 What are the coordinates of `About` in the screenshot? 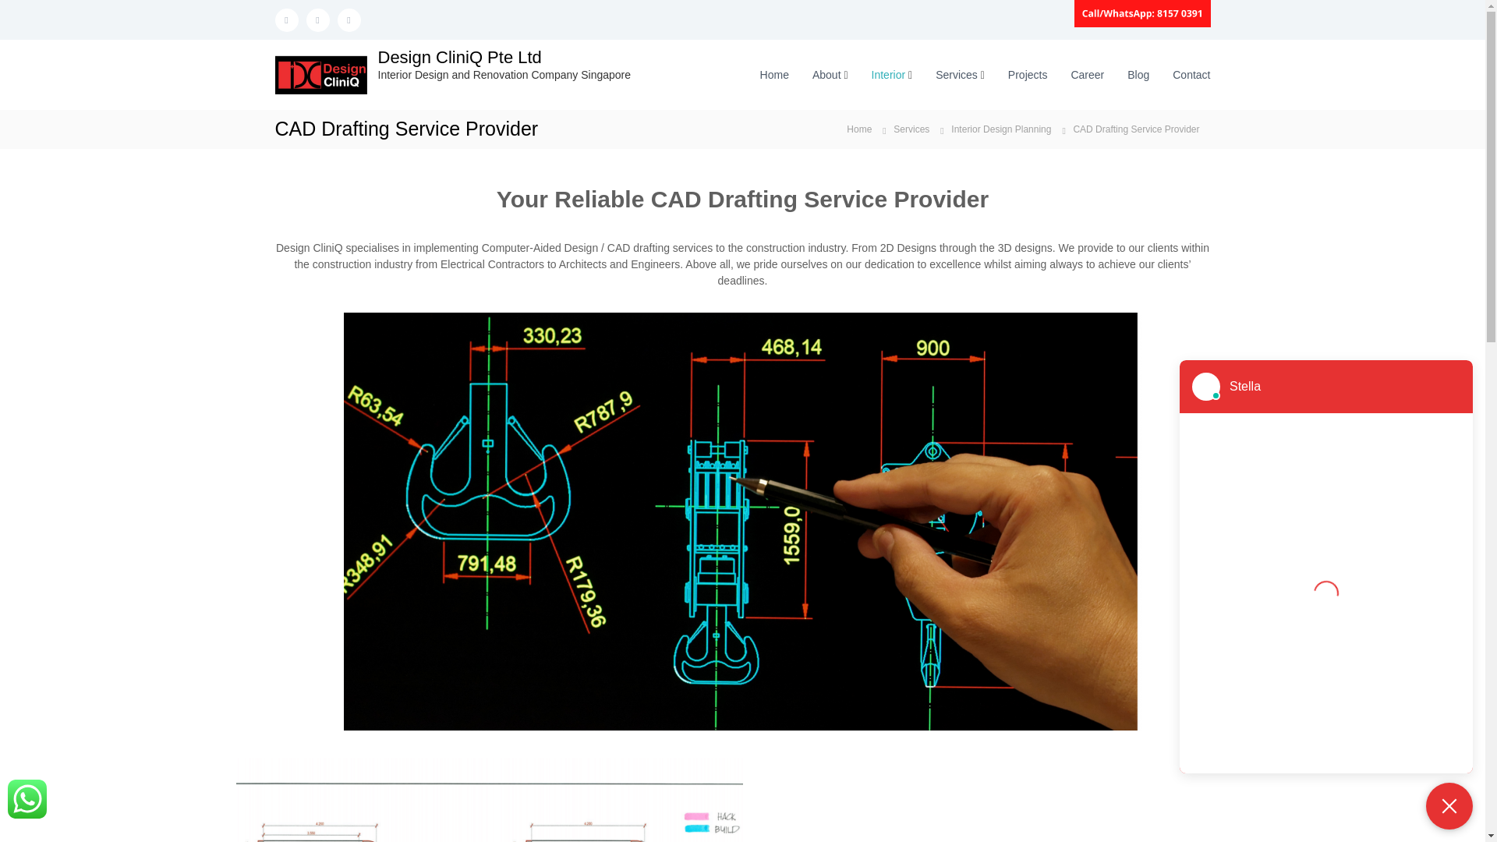 It's located at (826, 74).